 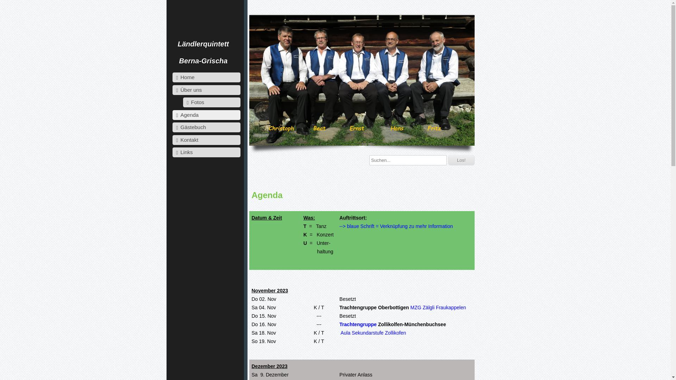 What do you see at coordinates (373, 333) in the screenshot?
I see `Aula Sekundarstufe Zollikofen` at bounding box center [373, 333].